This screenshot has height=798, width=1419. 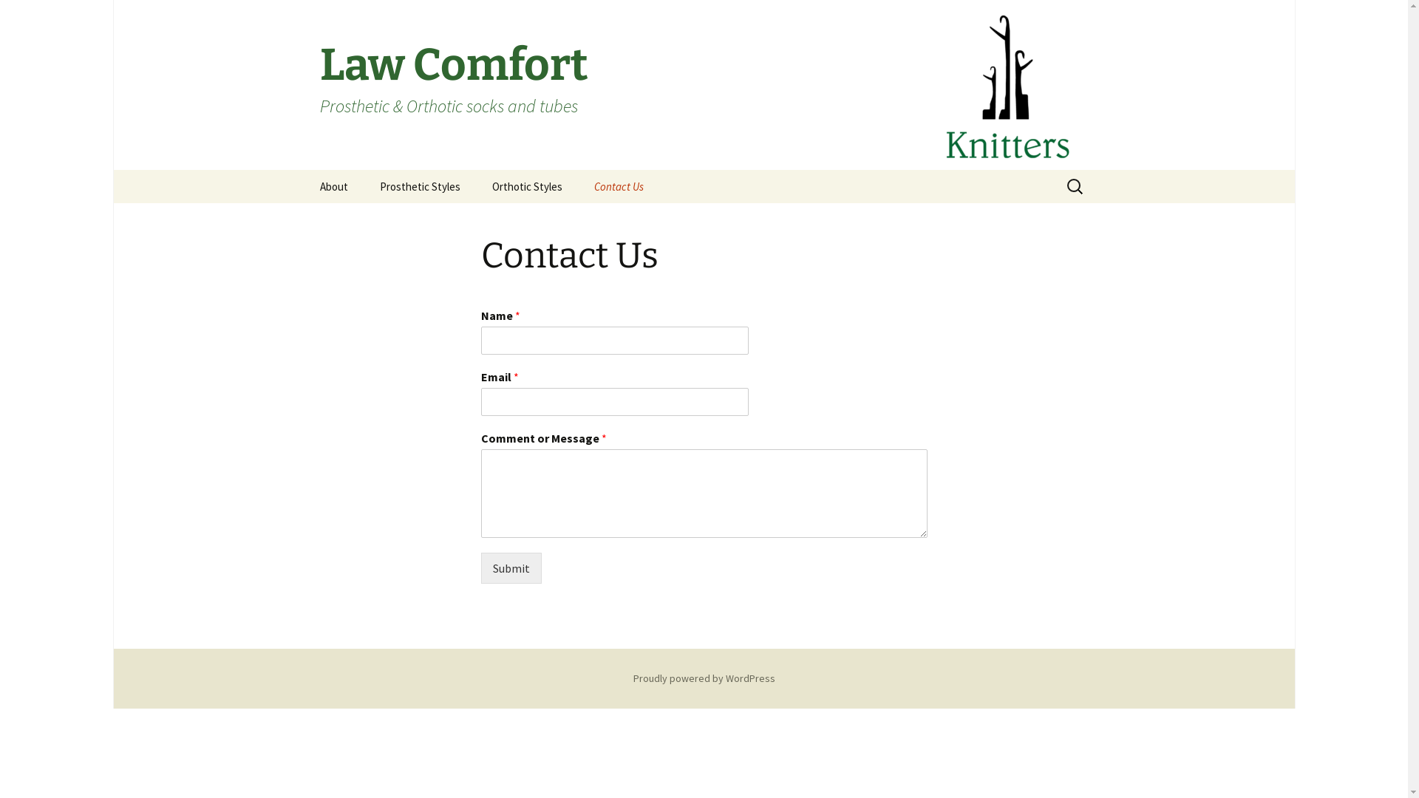 What do you see at coordinates (528, 186) in the screenshot?
I see `Orthotic Styles` at bounding box center [528, 186].